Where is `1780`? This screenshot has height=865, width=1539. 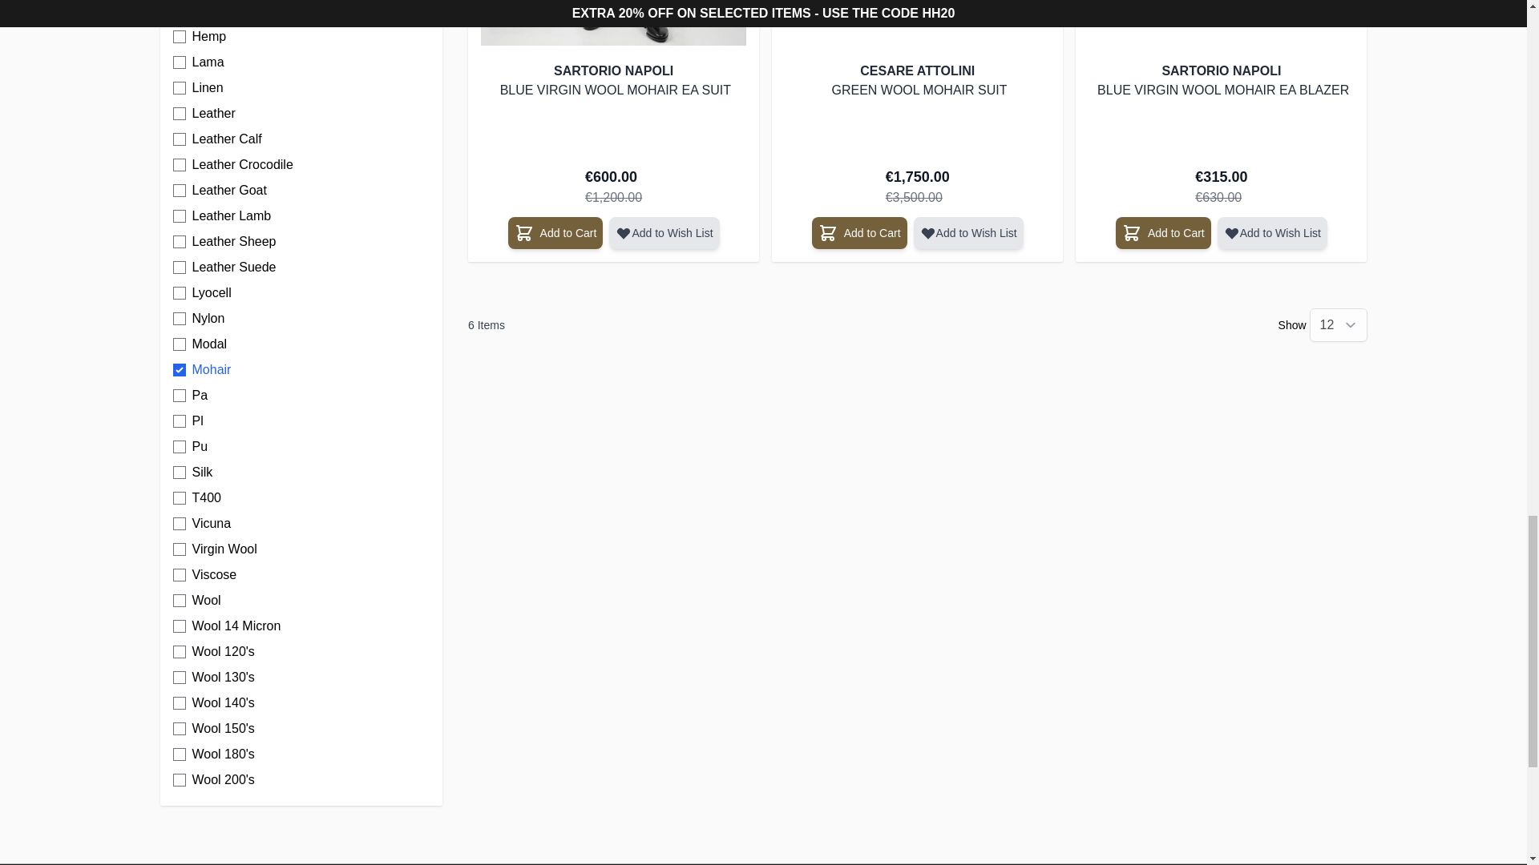
1780 is located at coordinates (180, 268).